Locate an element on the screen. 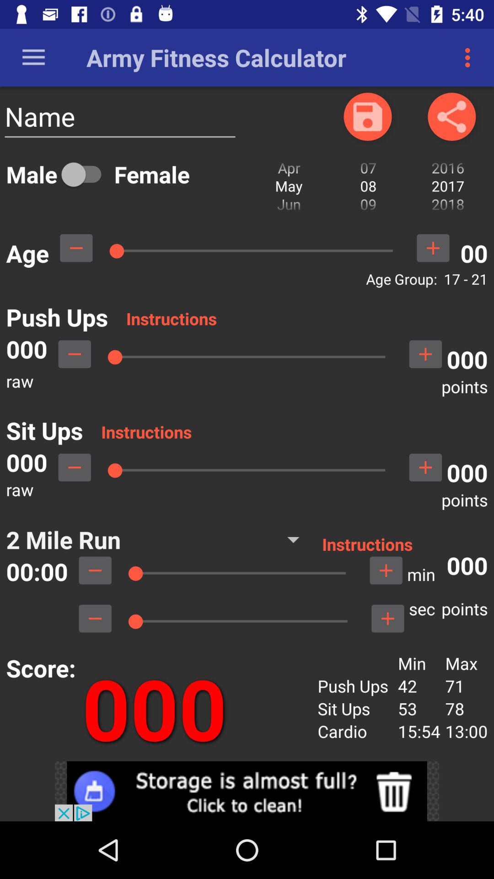 The image size is (494, 879). add to sec points is located at coordinates (387, 619).